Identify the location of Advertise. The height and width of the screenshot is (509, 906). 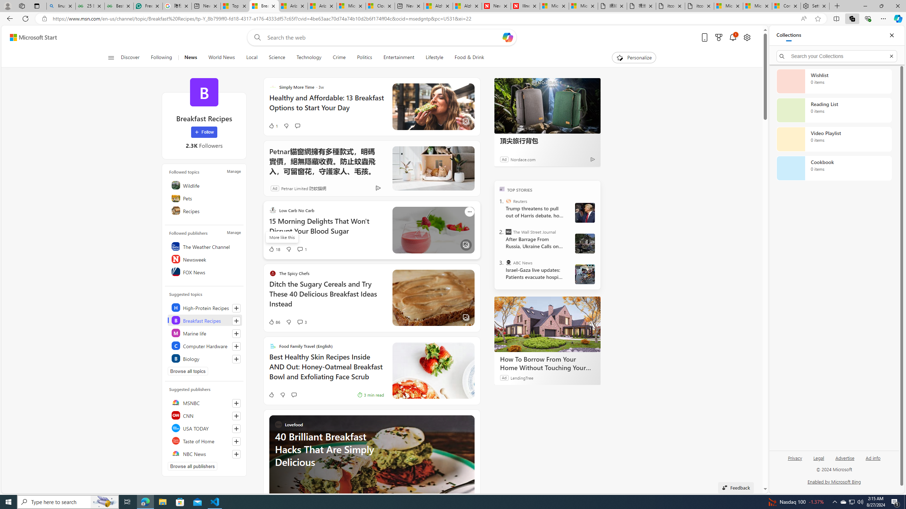
(845, 461).